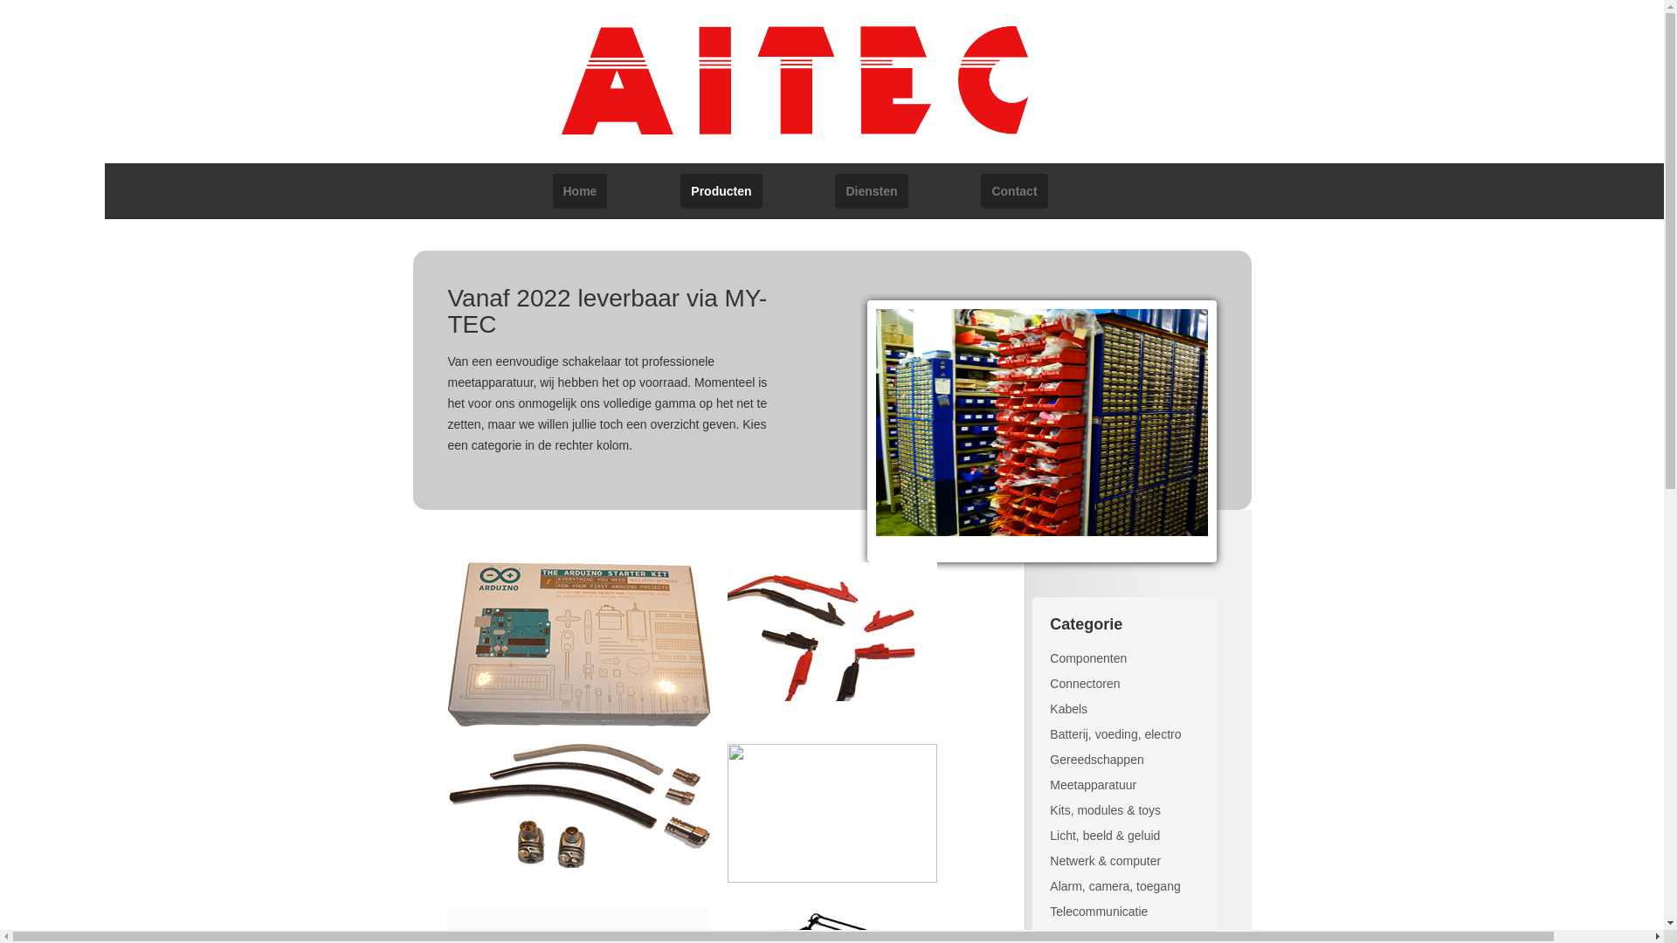 The width and height of the screenshot is (1677, 943). Describe the element at coordinates (1115, 734) in the screenshot. I see `Batterij, voeding, electro` at that location.